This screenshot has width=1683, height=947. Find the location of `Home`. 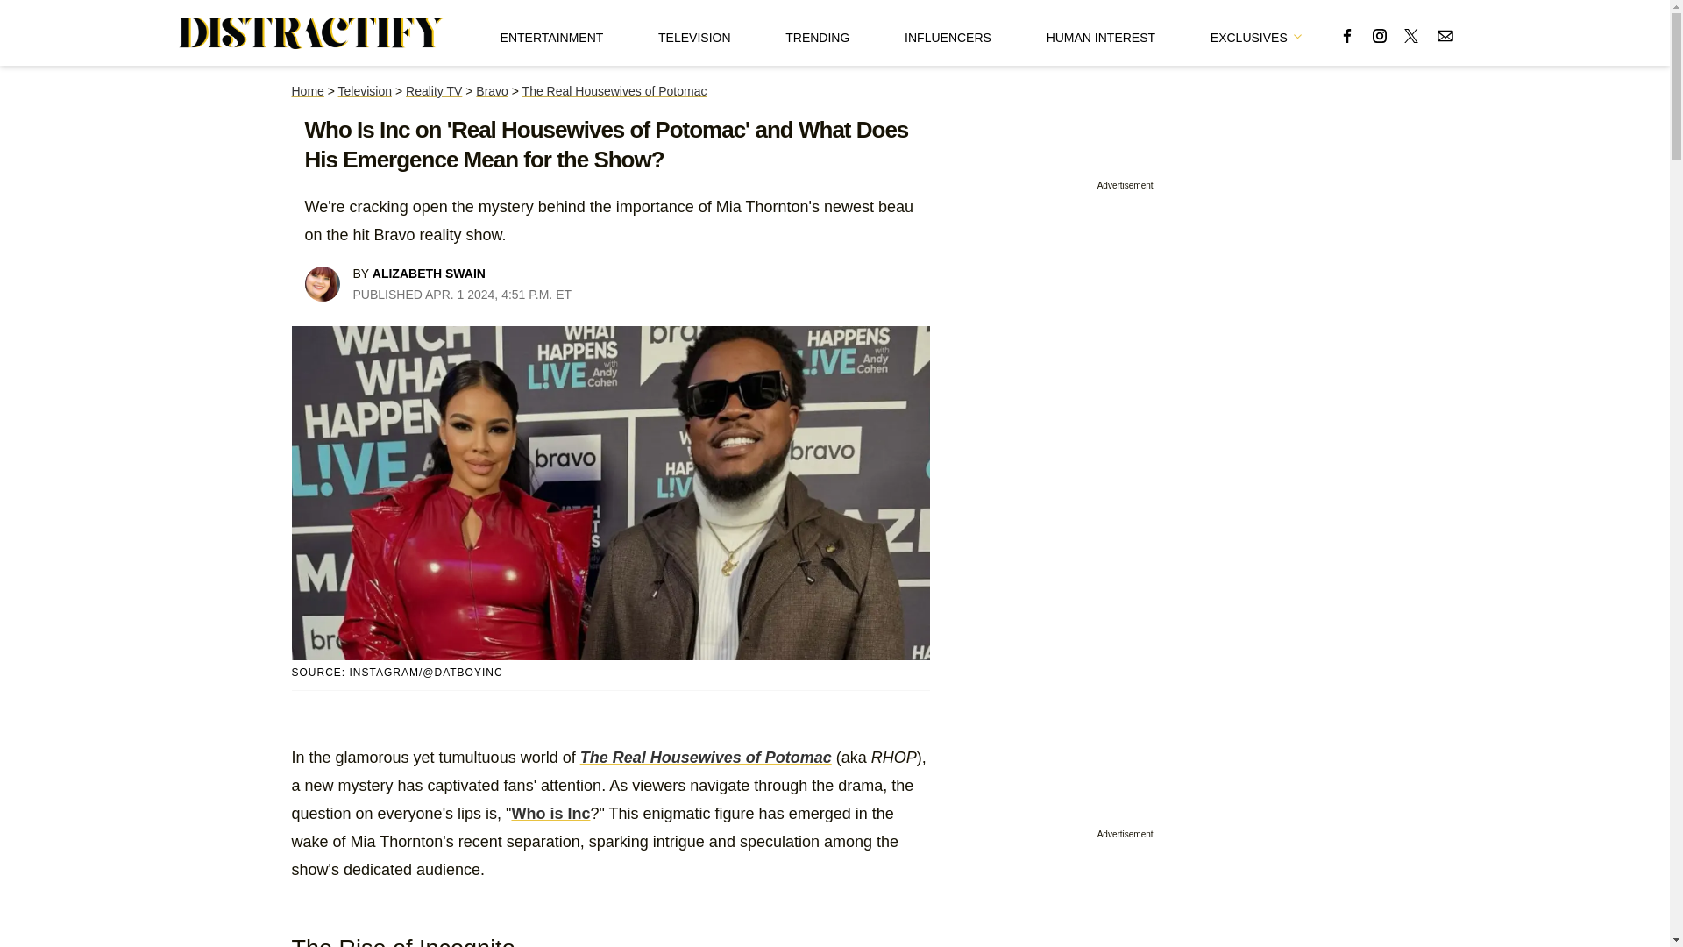

Home is located at coordinates (307, 91).